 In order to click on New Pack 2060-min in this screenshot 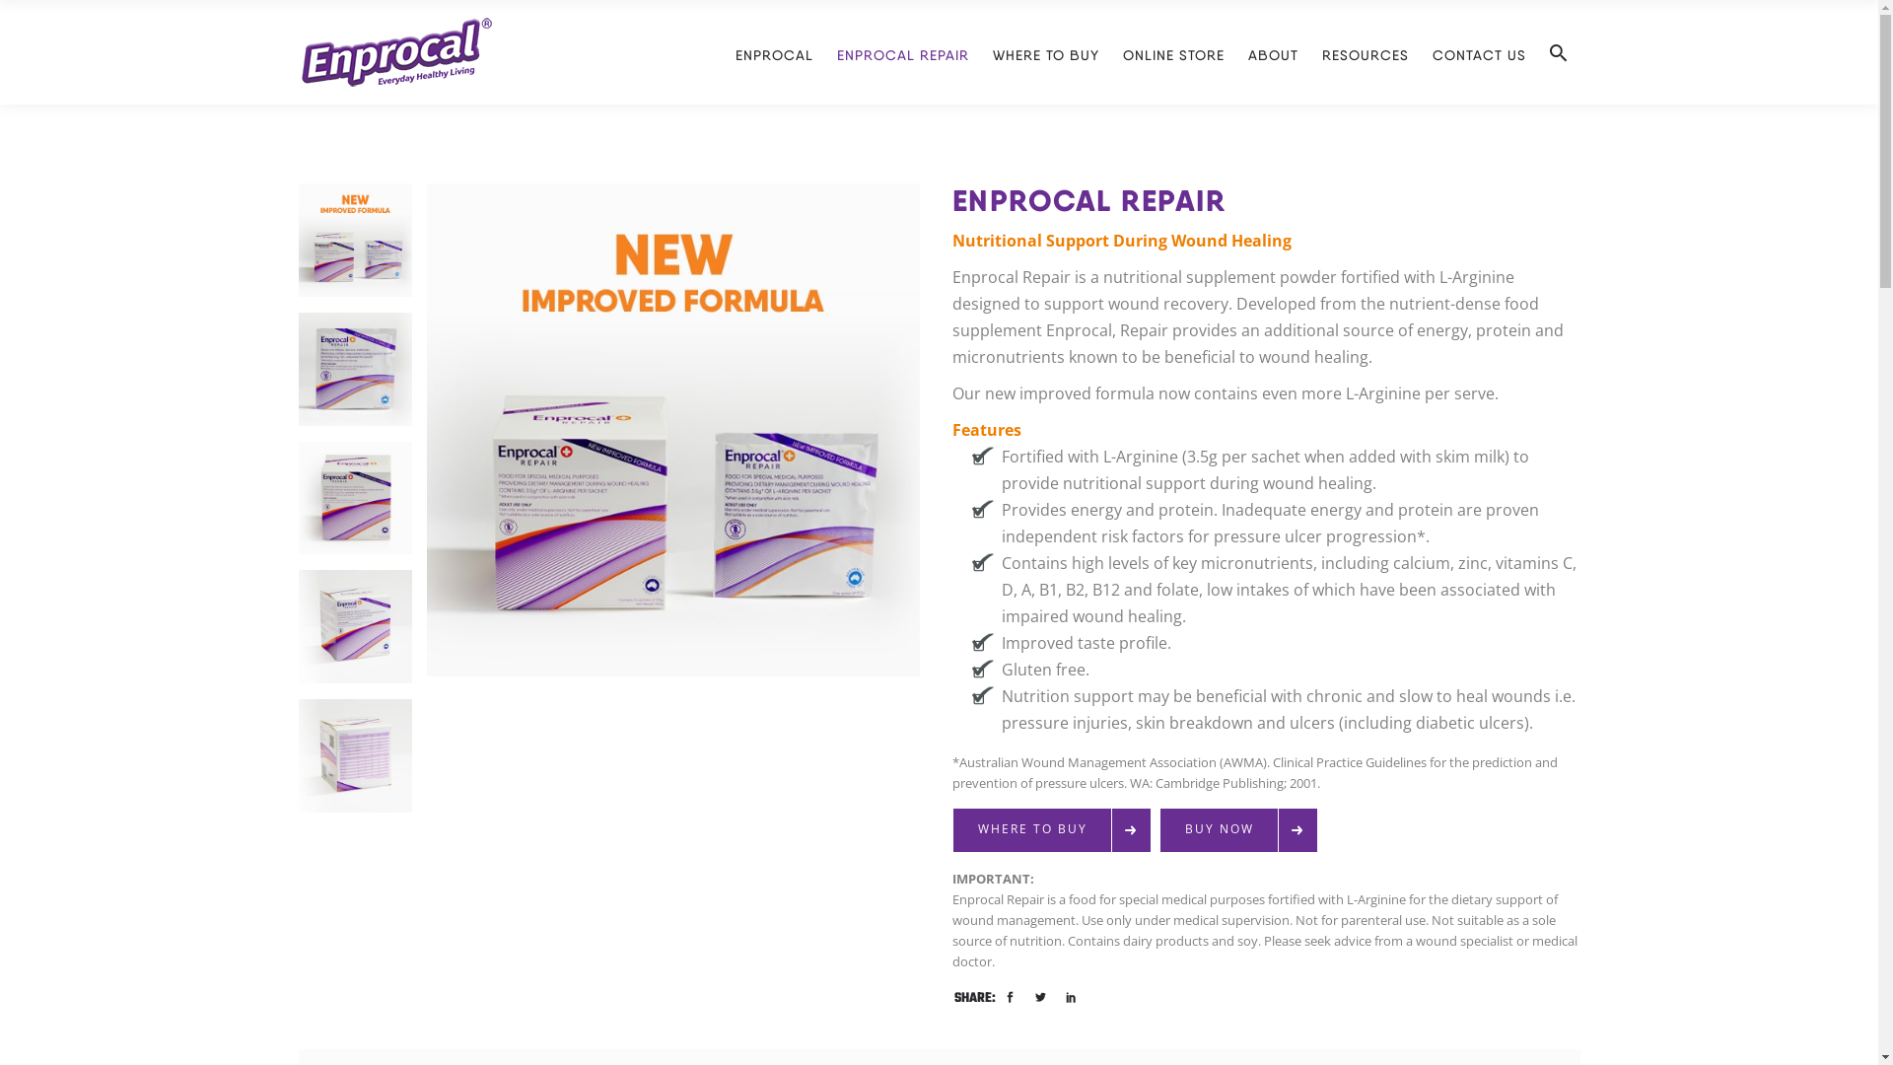, I will do `click(355, 627)`.